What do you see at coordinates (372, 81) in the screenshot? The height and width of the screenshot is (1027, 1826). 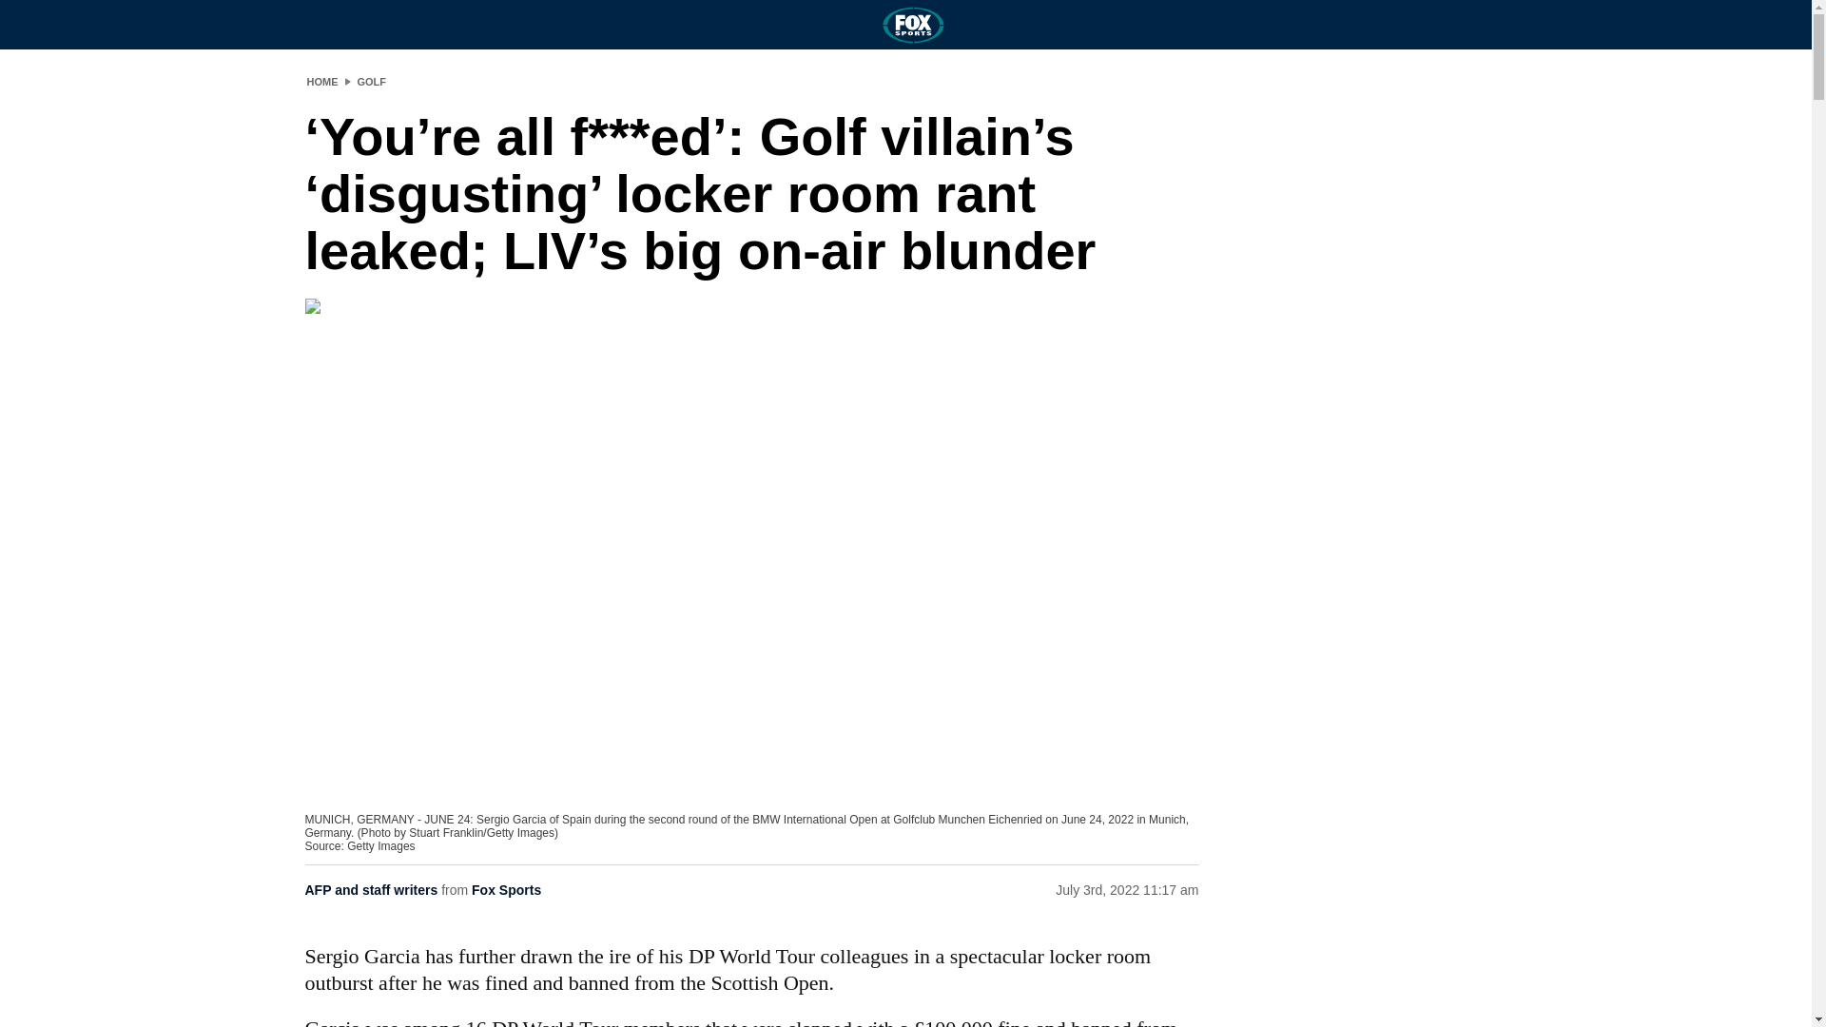 I see `GOLF` at bounding box center [372, 81].